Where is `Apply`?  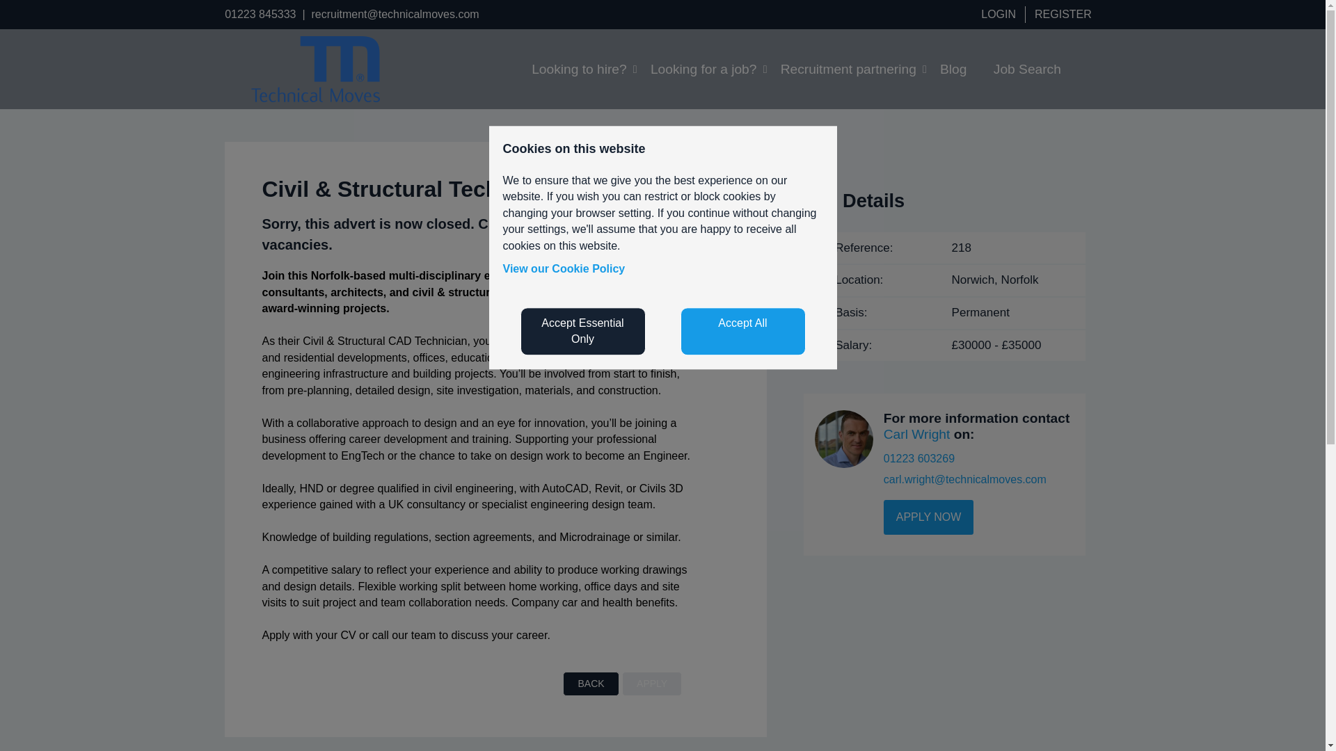
Apply is located at coordinates (651, 684).